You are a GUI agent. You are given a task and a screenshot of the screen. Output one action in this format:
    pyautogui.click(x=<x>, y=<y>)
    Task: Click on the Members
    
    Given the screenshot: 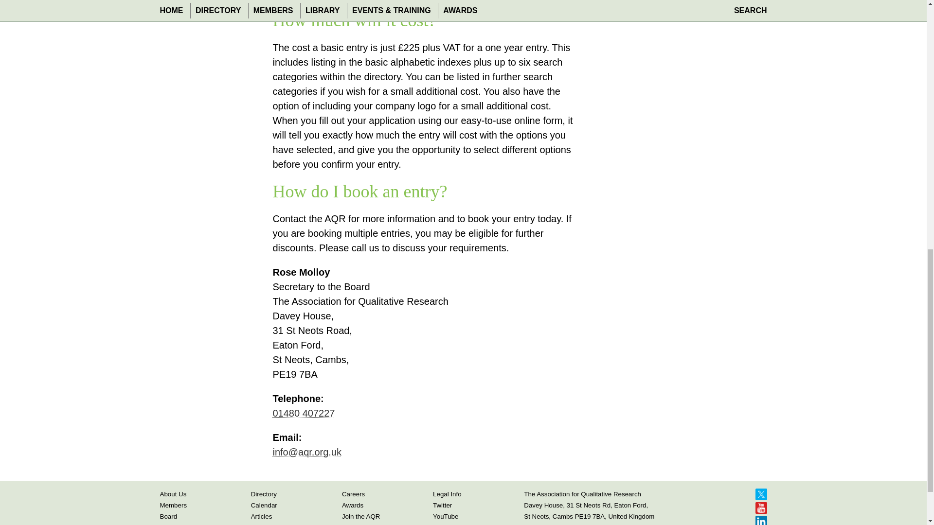 What is the action you would take?
    pyautogui.click(x=173, y=505)
    